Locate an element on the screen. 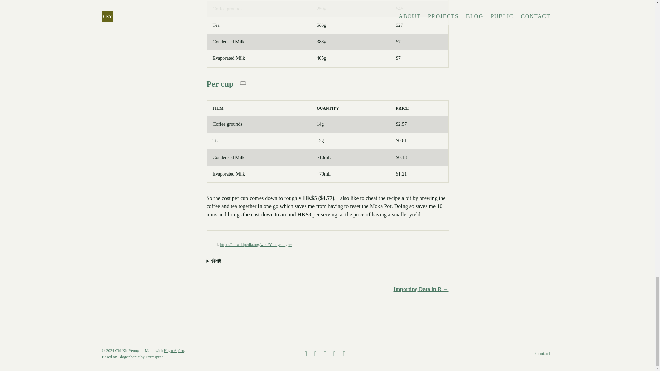  Formspree is located at coordinates (154, 357).